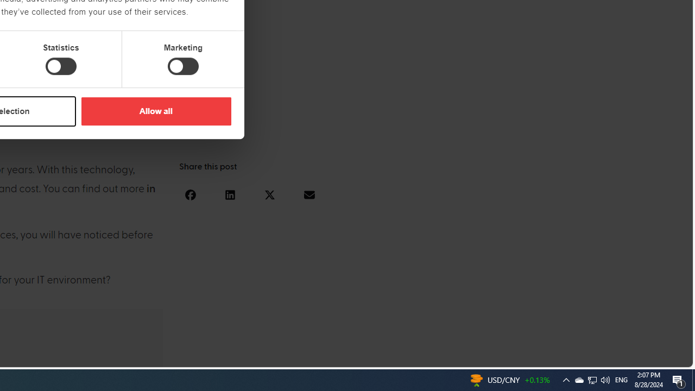 The image size is (695, 391). Describe the element at coordinates (183, 66) in the screenshot. I see `Marketing` at that location.